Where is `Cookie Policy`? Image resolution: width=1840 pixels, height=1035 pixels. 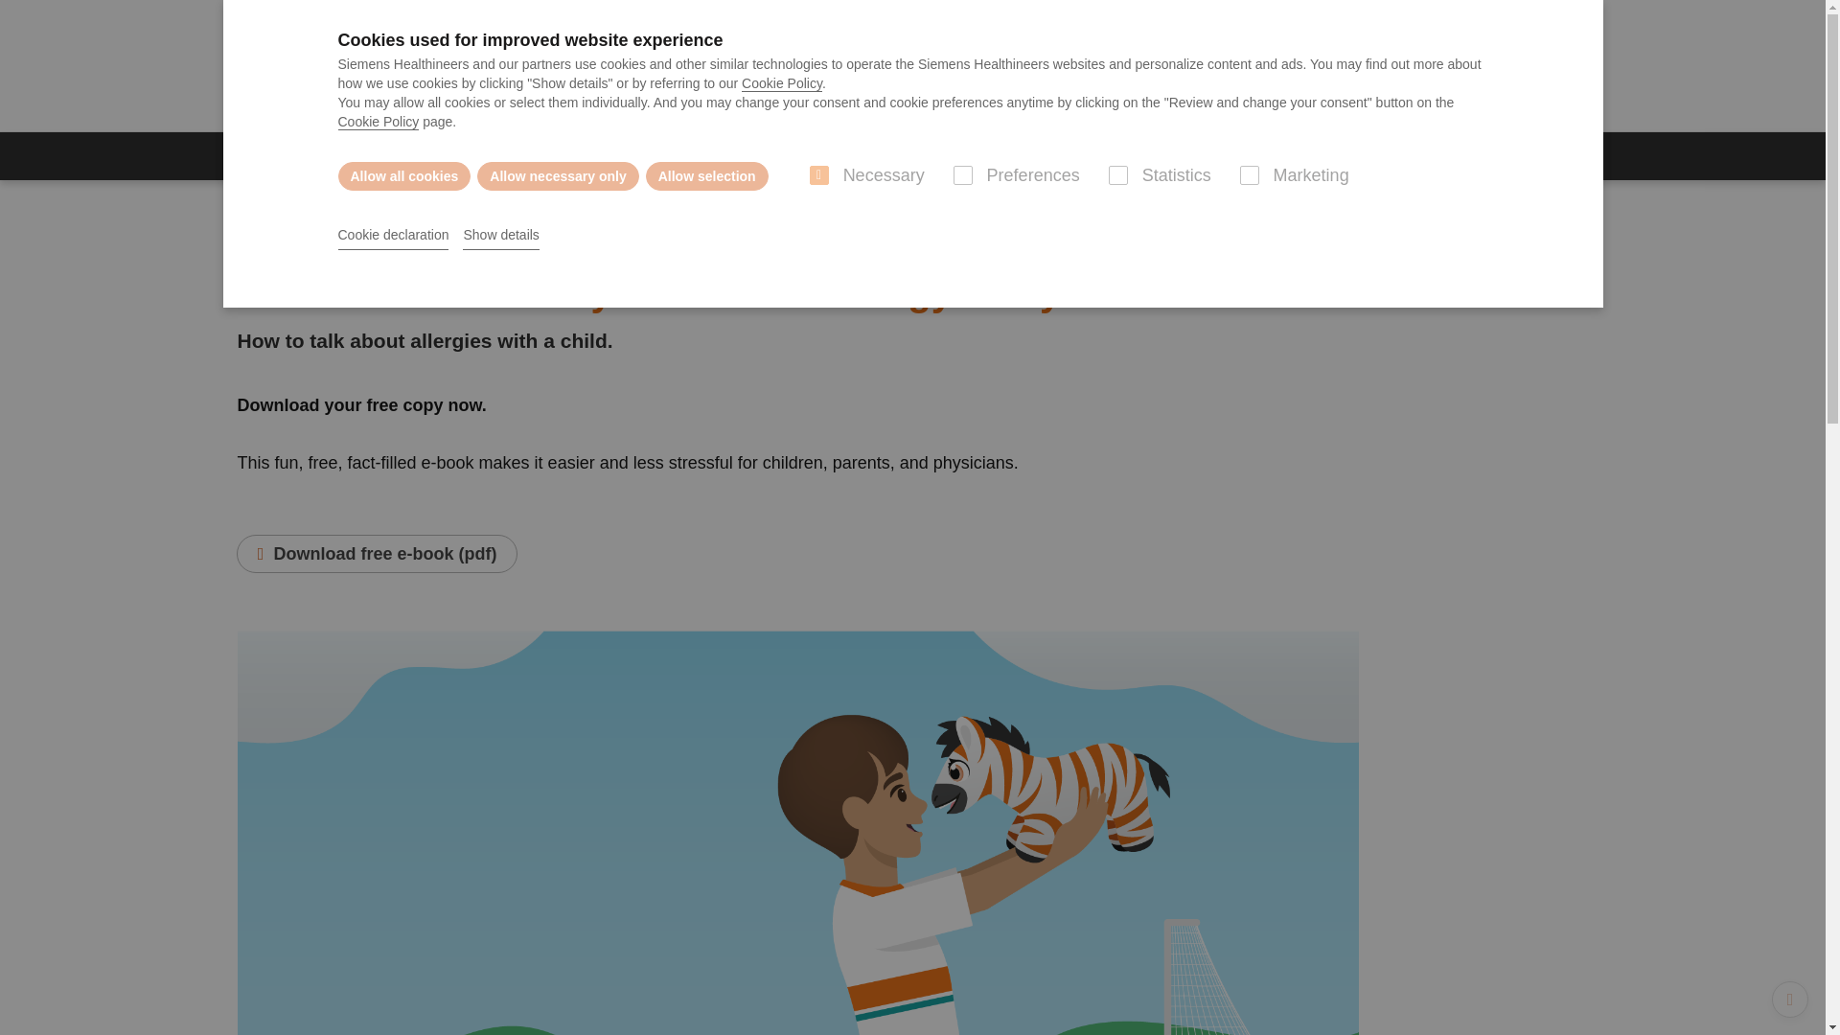 Cookie Policy is located at coordinates (378, 122).